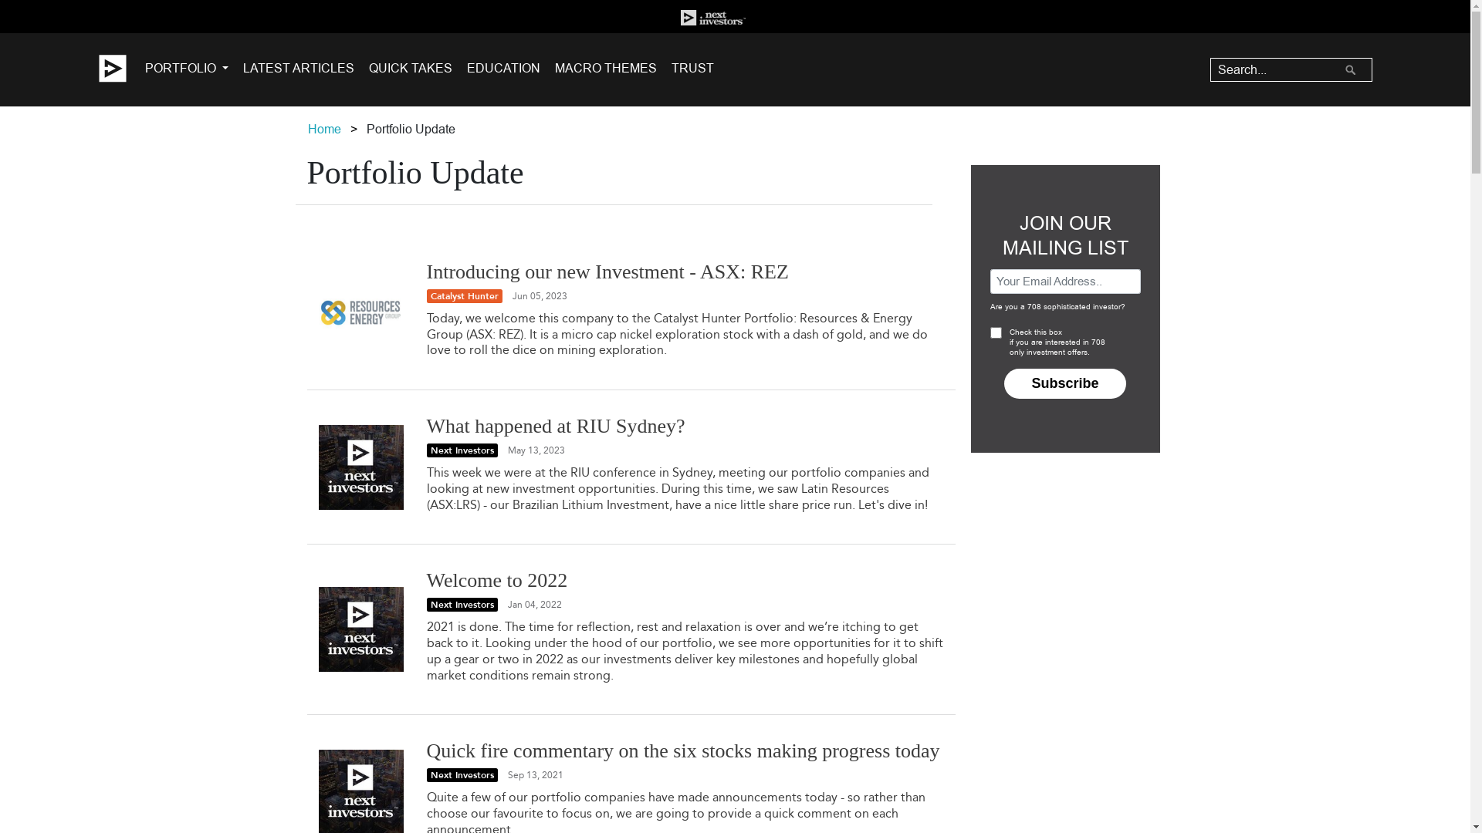 Image resolution: width=1482 pixels, height=833 pixels. I want to click on Subscribe, so click(1065, 384).